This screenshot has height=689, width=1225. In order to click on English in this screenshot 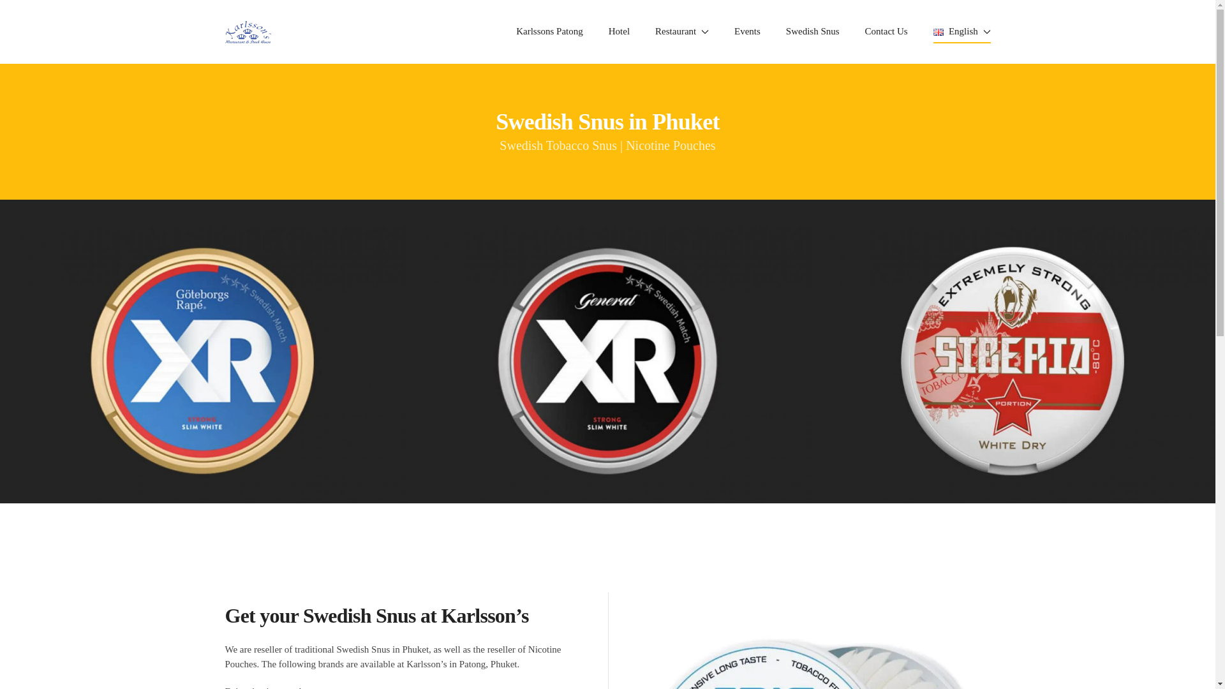, I will do `click(962, 31)`.